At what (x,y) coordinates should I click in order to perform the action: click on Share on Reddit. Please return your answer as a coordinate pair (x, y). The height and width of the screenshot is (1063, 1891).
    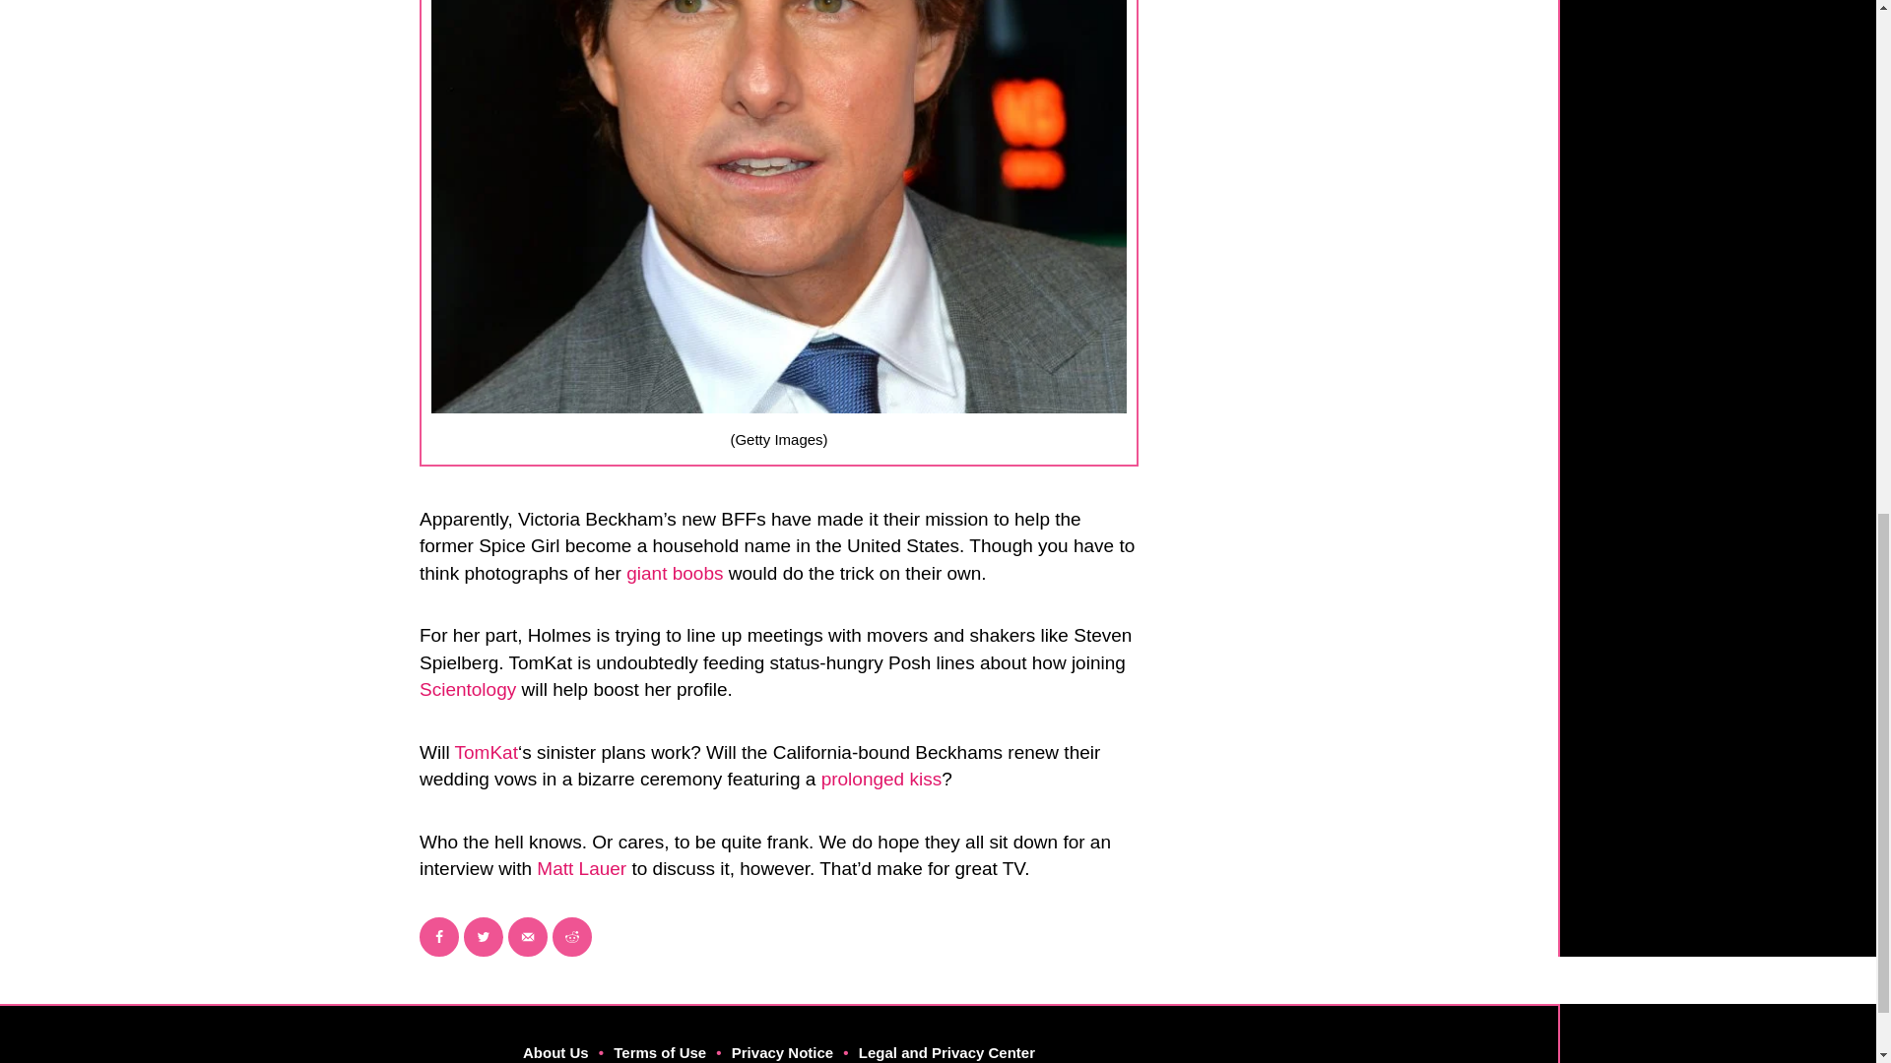
    Looking at the image, I should click on (571, 937).